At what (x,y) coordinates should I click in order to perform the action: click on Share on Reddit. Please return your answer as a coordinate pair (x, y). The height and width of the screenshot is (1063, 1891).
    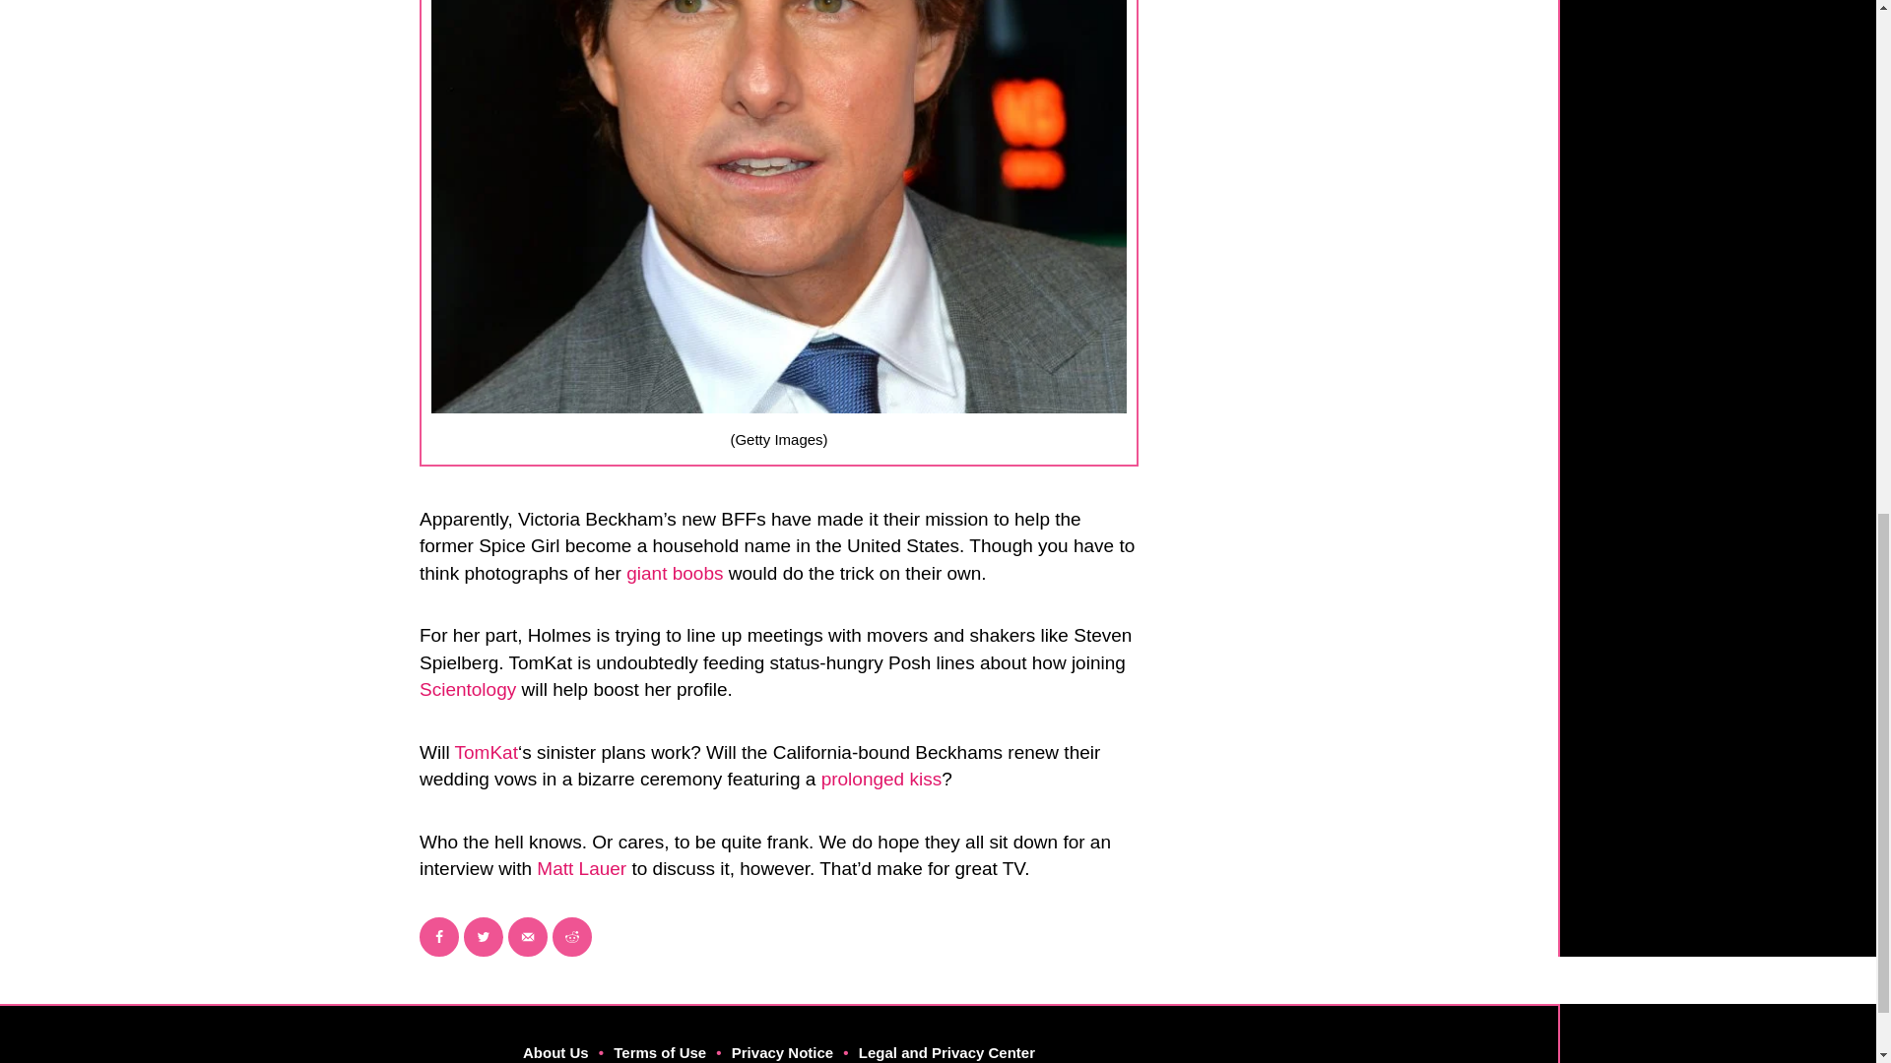
    Looking at the image, I should click on (571, 937).